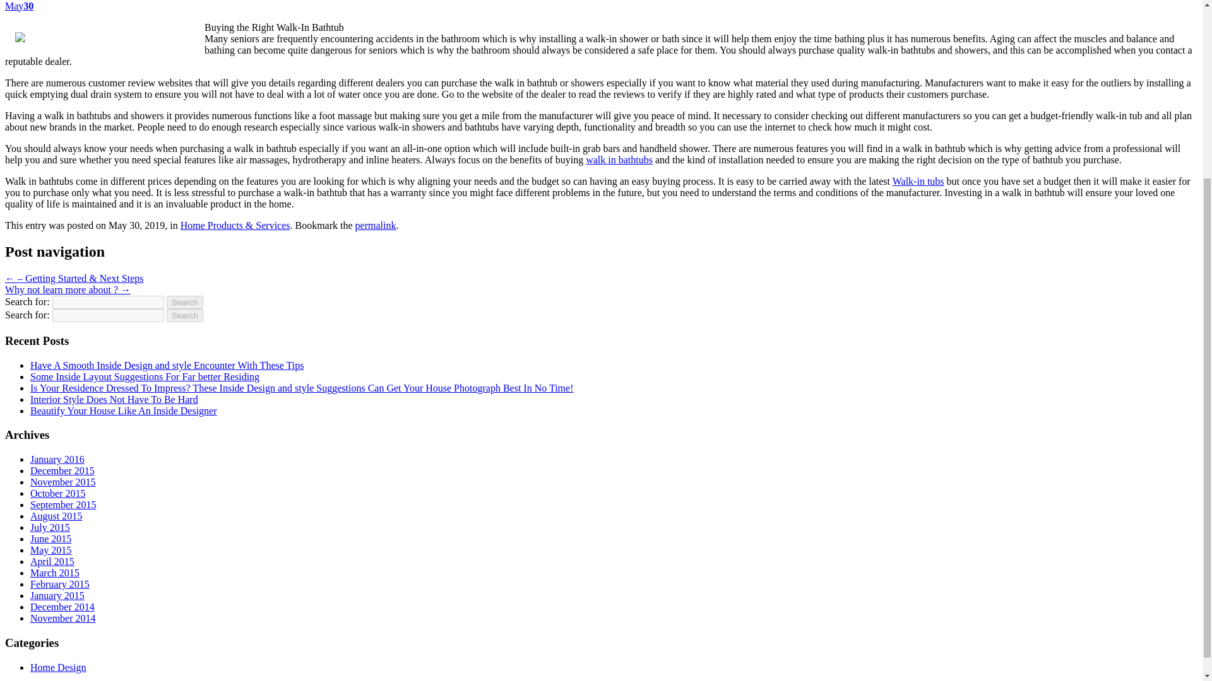 The width and height of the screenshot is (1212, 681). I want to click on Some Inside Layout Suggestions For Far better Residing, so click(145, 376).